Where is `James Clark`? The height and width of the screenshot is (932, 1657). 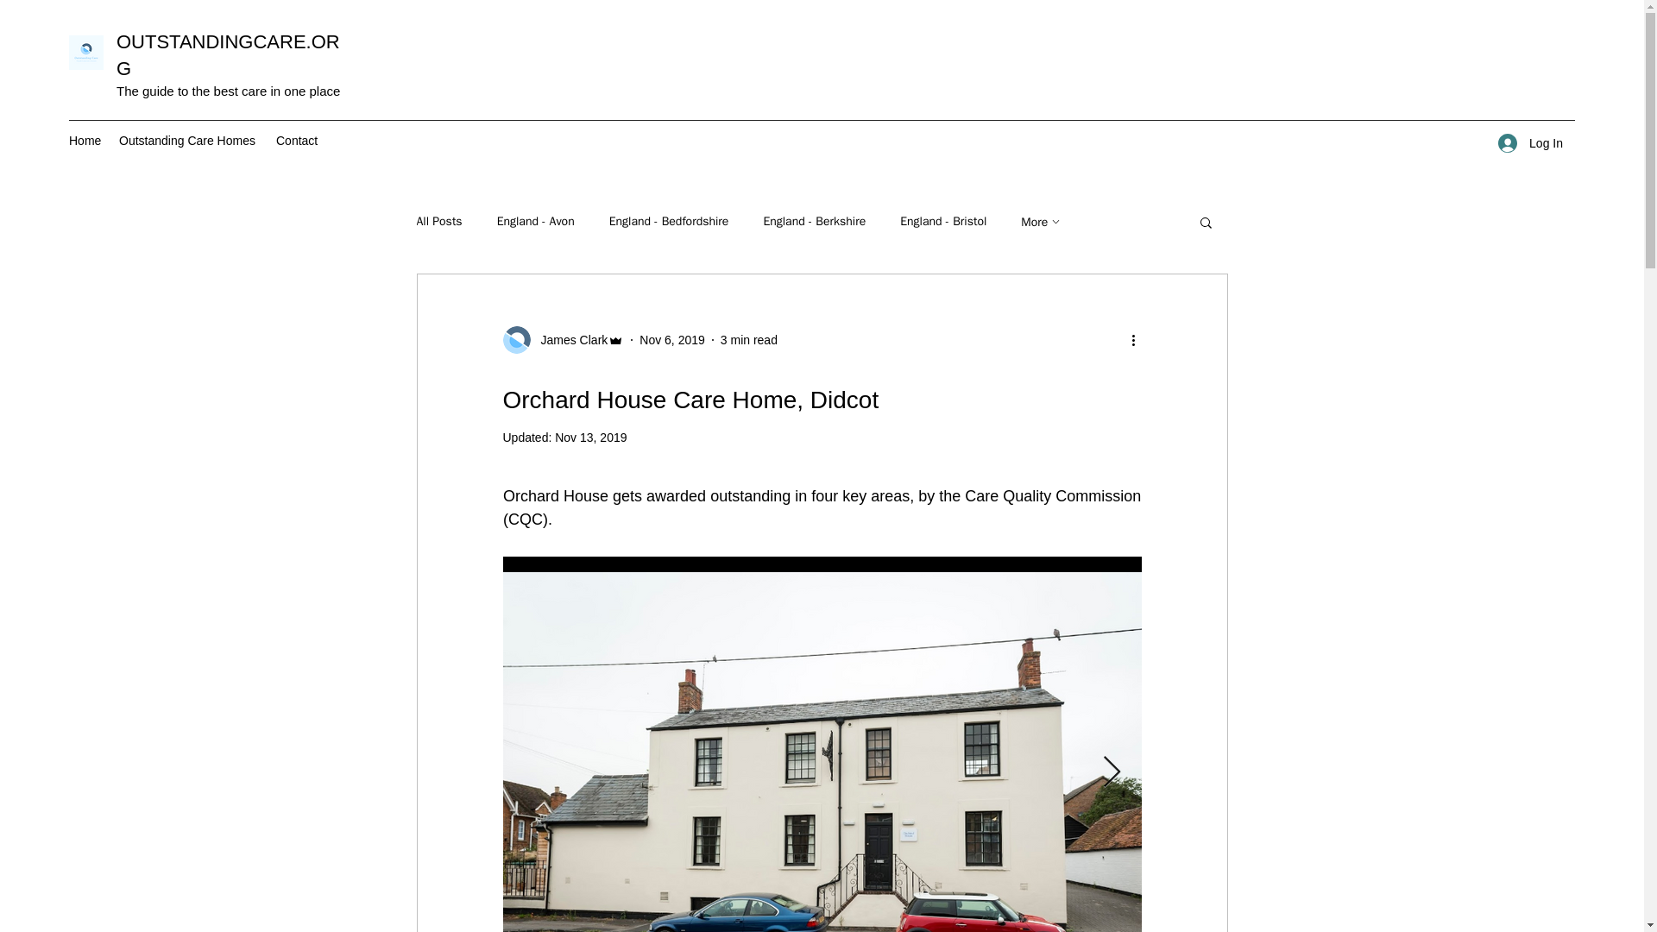
James Clark is located at coordinates (569, 340).